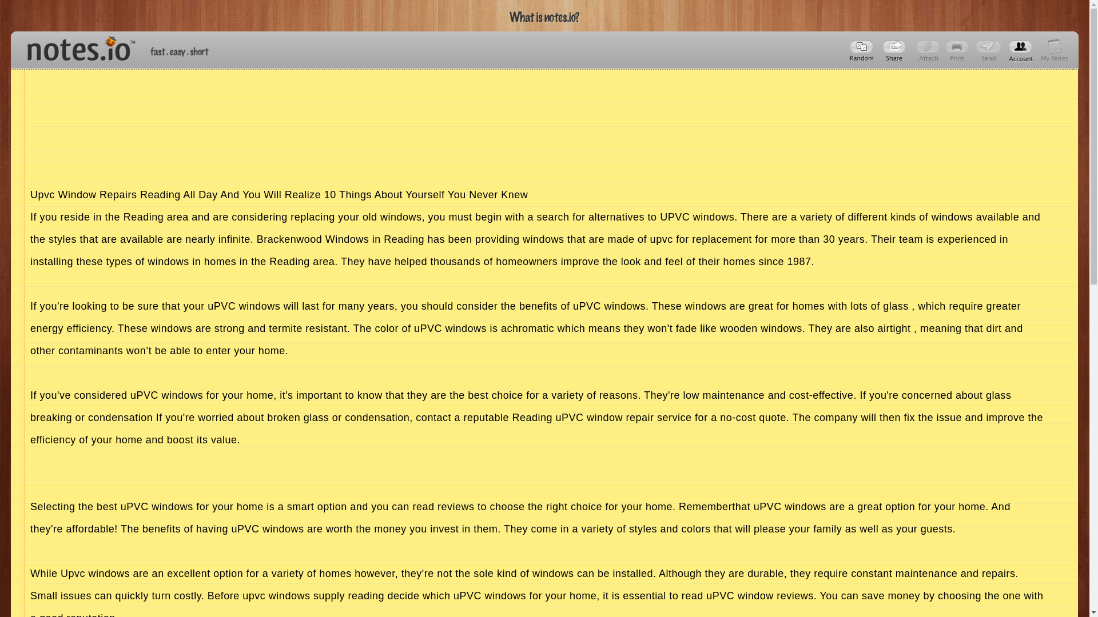 The height and width of the screenshot is (617, 1098). Describe the element at coordinates (1055, 50) in the screenshot. I see `Account` at that location.